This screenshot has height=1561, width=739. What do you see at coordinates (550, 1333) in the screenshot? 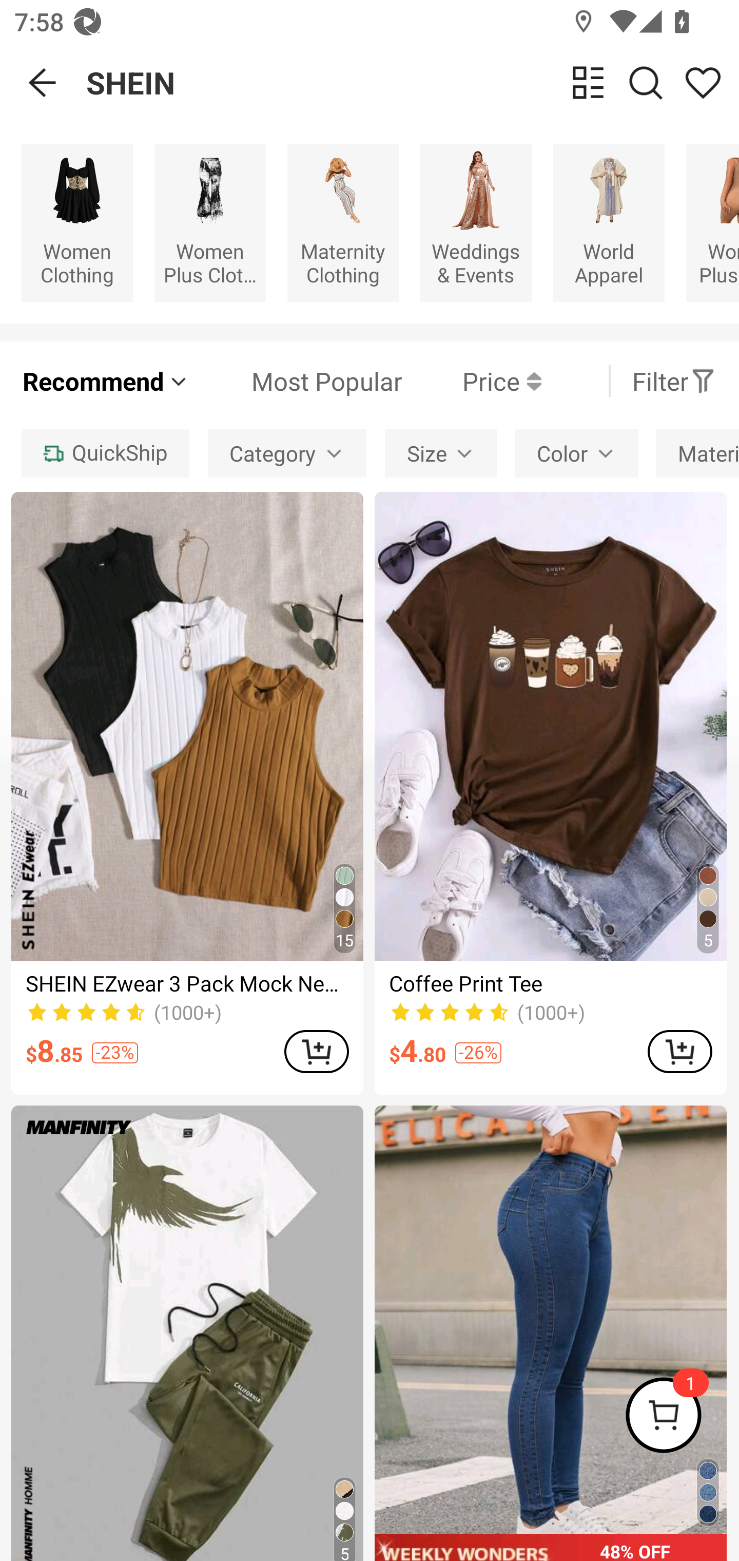
I see `Women's Slim Fit Denim Pants 48% OFF` at bounding box center [550, 1333].